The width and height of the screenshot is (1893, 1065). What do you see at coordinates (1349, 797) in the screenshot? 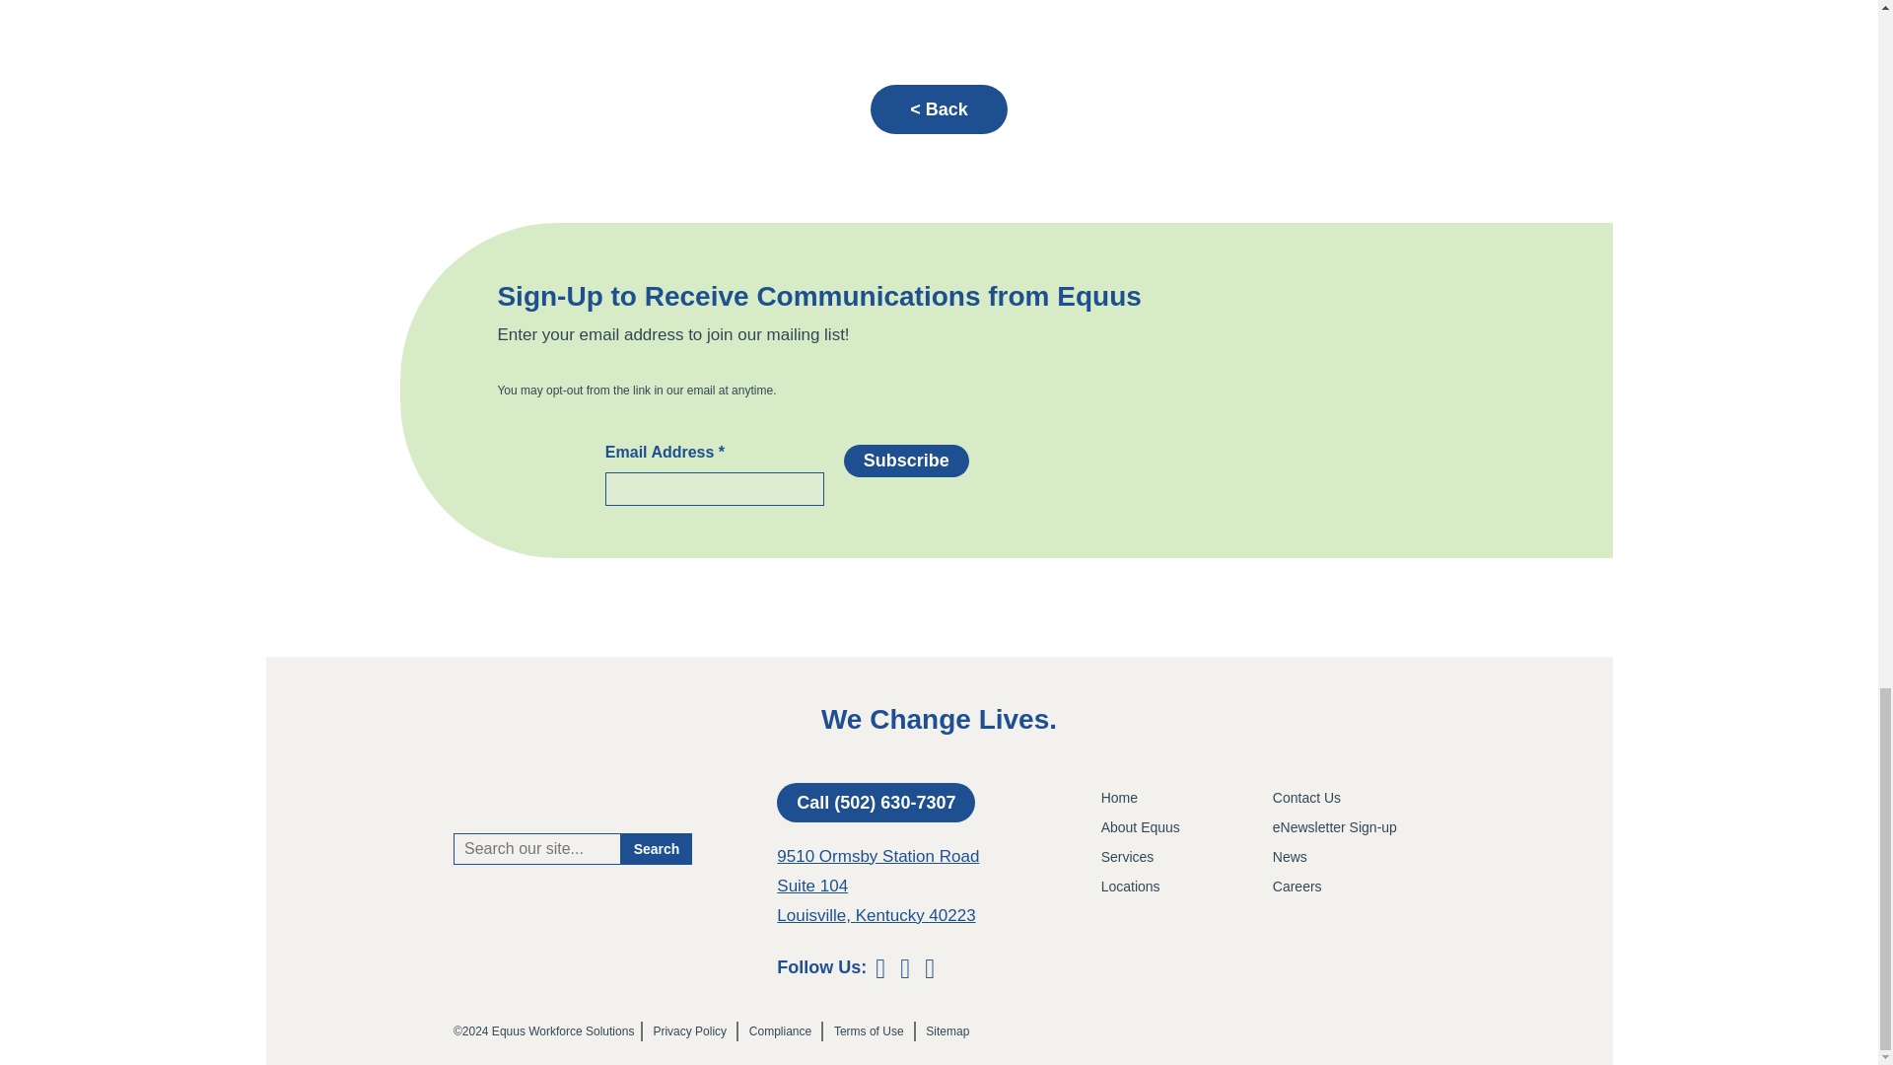
I see `Contact Us` at bounding box center [1349, 797].